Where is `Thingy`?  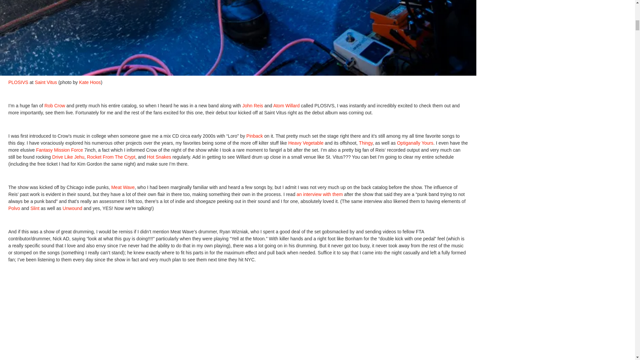
Thingy is located at coordinates (365, 143).